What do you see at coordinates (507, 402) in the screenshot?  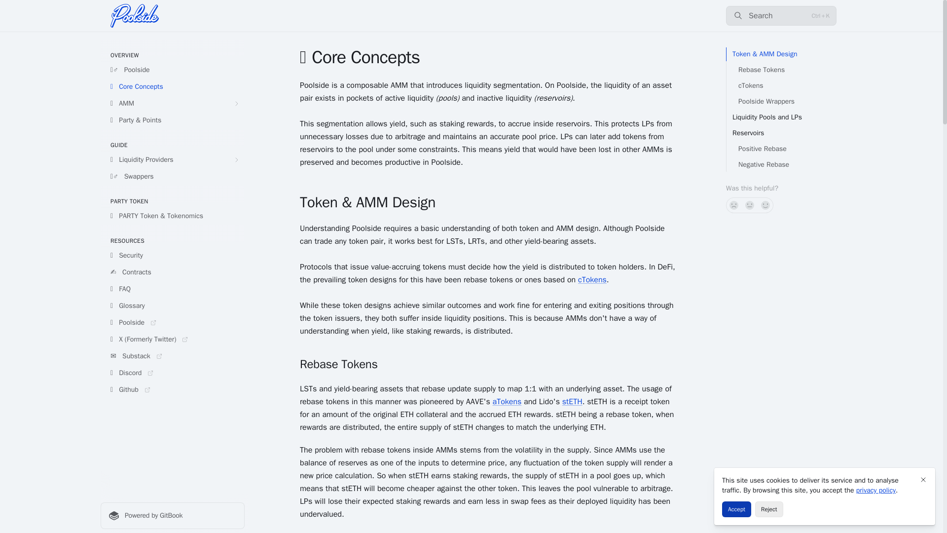 I see `aTokens` at bounding box center [507, 402].